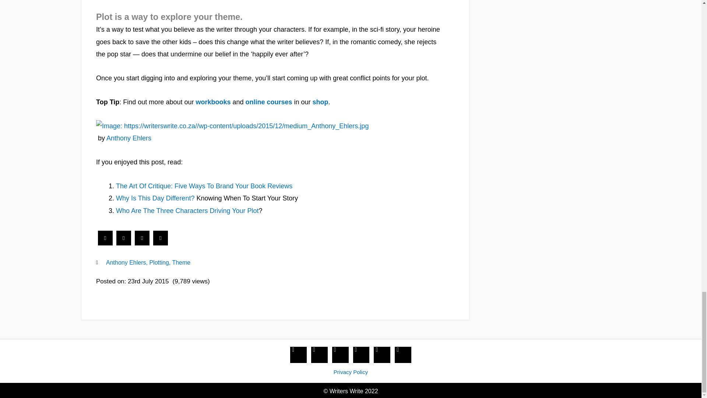 This screenshot has width=707, height=398. What do you see at coordinates (105, 243) in the screenshot?
I see `Share on Facebook` at bounding box center [105, 243].